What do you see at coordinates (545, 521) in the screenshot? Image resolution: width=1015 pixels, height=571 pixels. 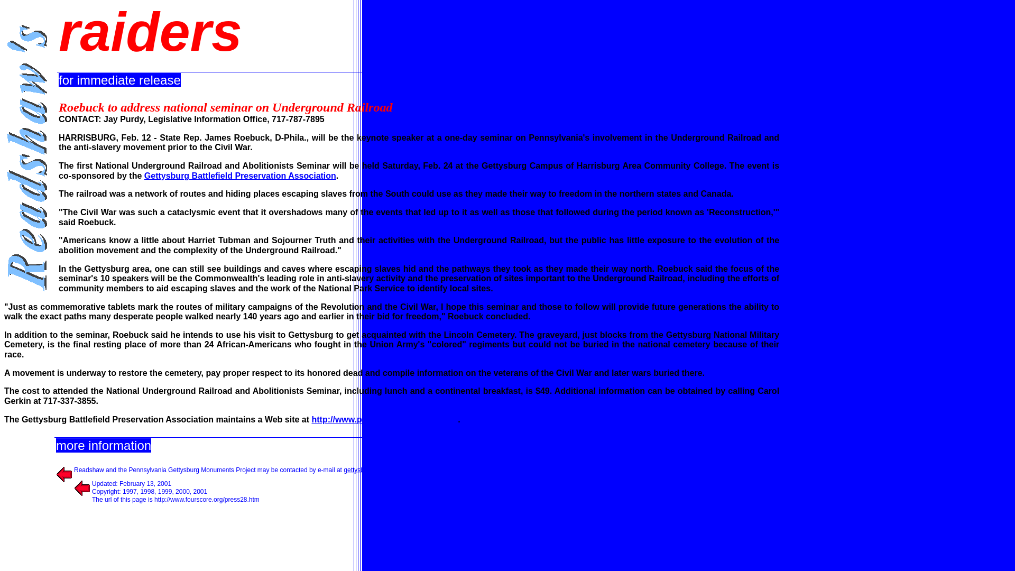 I see `Media Page` at bounding box center [545, 521].